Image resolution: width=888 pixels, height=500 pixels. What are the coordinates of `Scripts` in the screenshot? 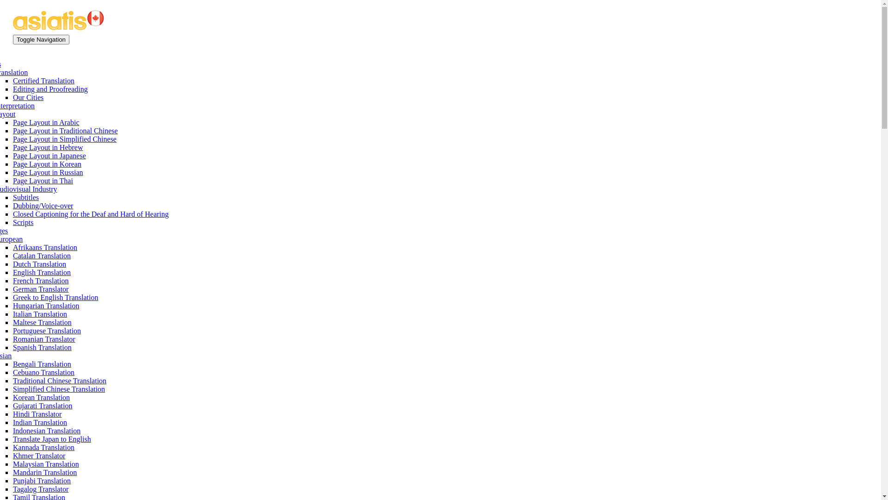 It's located at (23, 222).